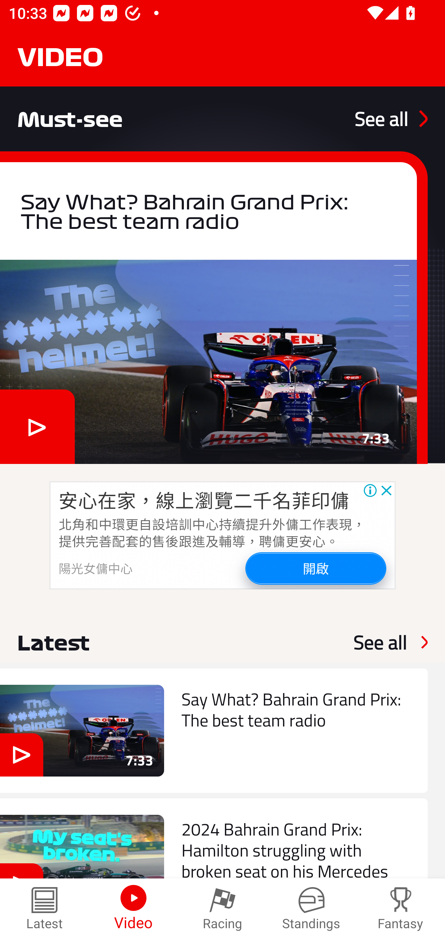  What do you see at coordinates (315, 568) in the screenshot?
I see `開啟` at bounding box center [315, 568].